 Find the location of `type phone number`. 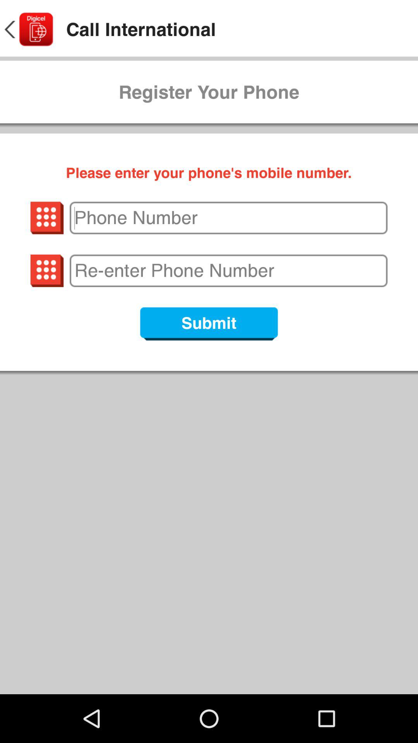

type phone number is located at coordinates (228, 218).